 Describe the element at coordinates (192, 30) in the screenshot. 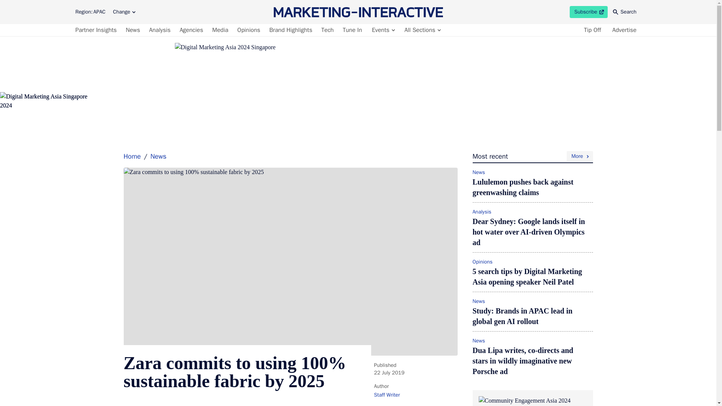

I see `Agencies` at that location.